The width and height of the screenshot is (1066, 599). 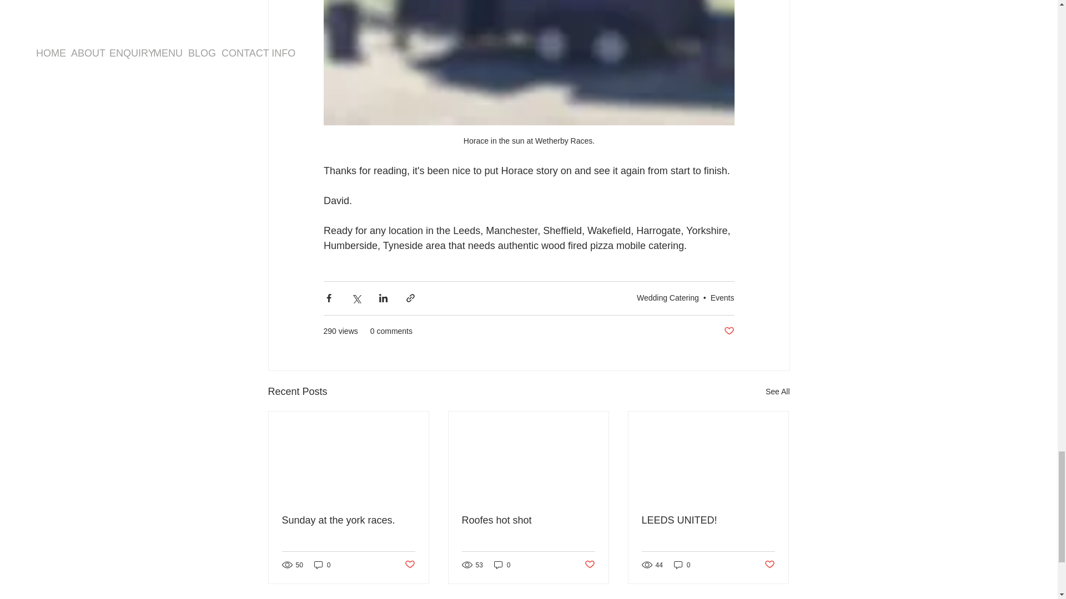 What do you see at coordinates (409, 565) in the screenshot?
I see `Post not marked as liked` at bounding box center [409, 565].